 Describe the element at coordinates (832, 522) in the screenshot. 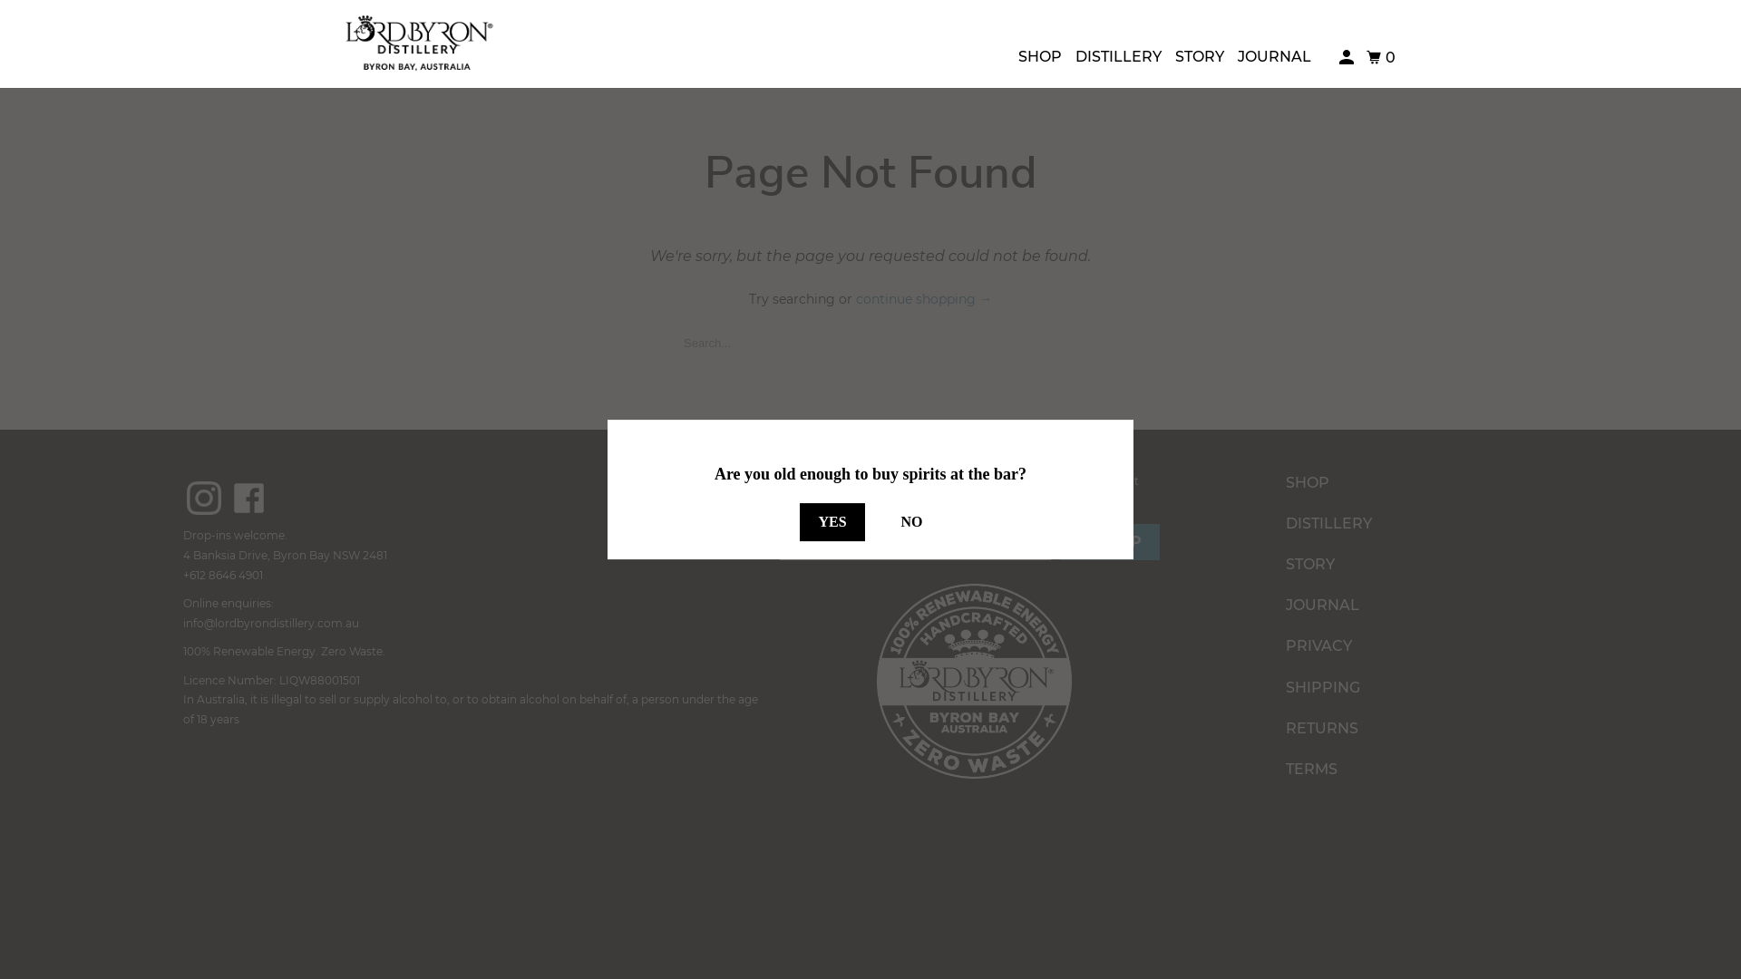

I see `YES` at that location.